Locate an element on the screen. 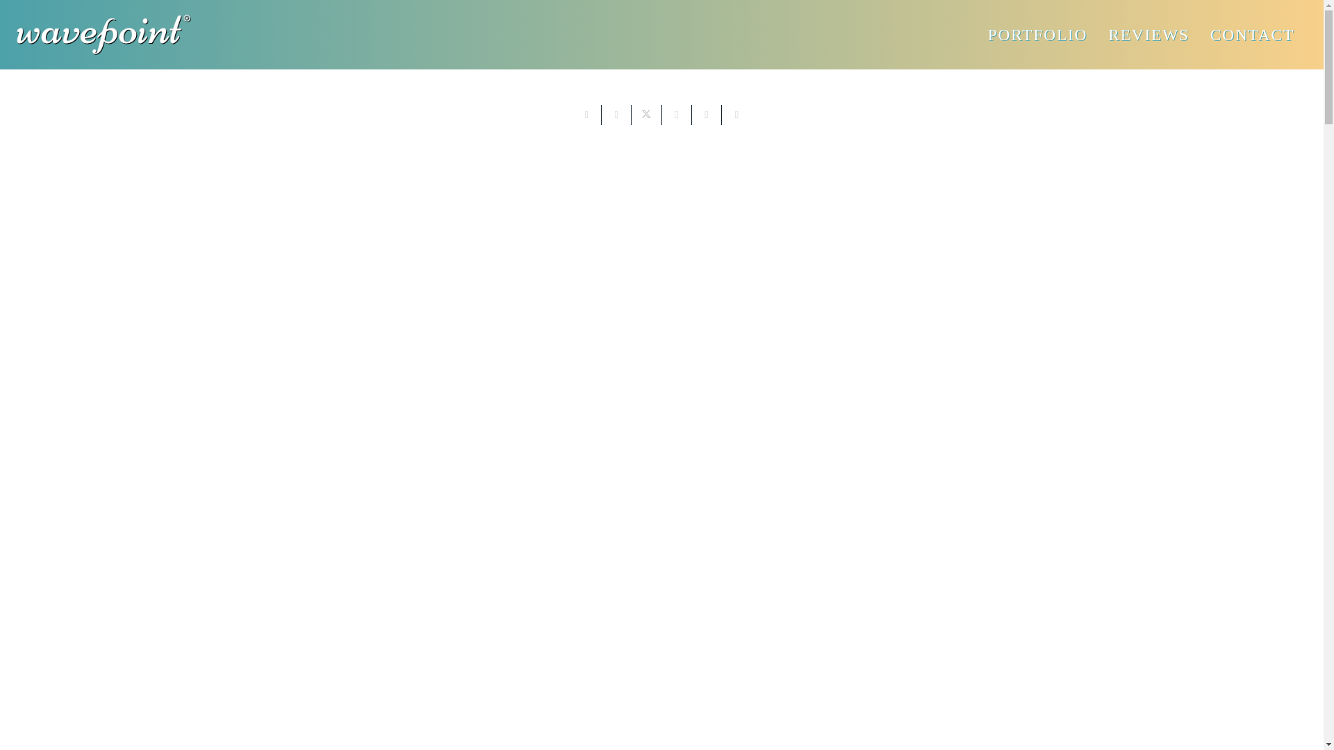 This screenshot has height=750, width=1334. REVIEWS is located at coordinates (1148, 35).